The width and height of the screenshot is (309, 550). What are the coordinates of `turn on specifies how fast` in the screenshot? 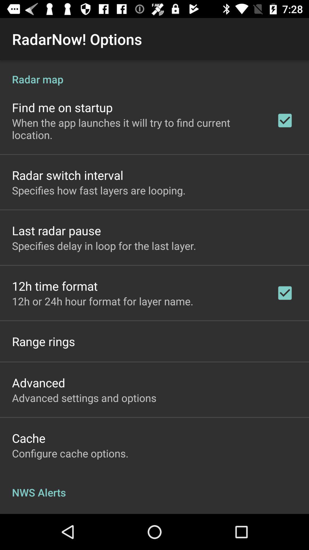 It's located at (99, 190).